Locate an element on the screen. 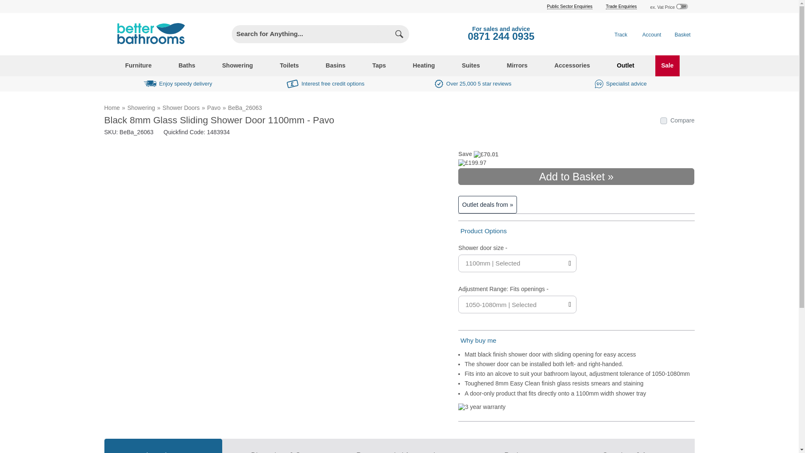  Your basket contains is located at coordinates (683, 34).